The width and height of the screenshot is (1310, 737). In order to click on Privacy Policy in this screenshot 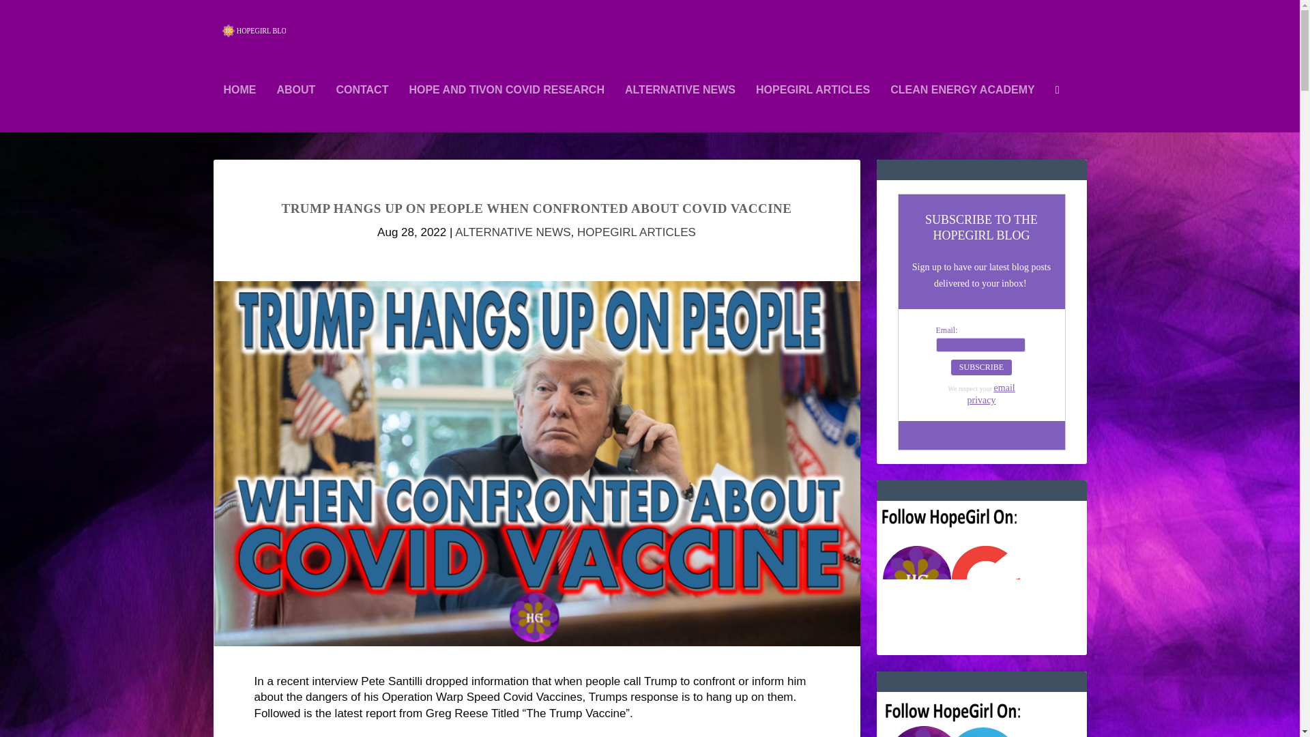, I will do `click(991, 394)`.